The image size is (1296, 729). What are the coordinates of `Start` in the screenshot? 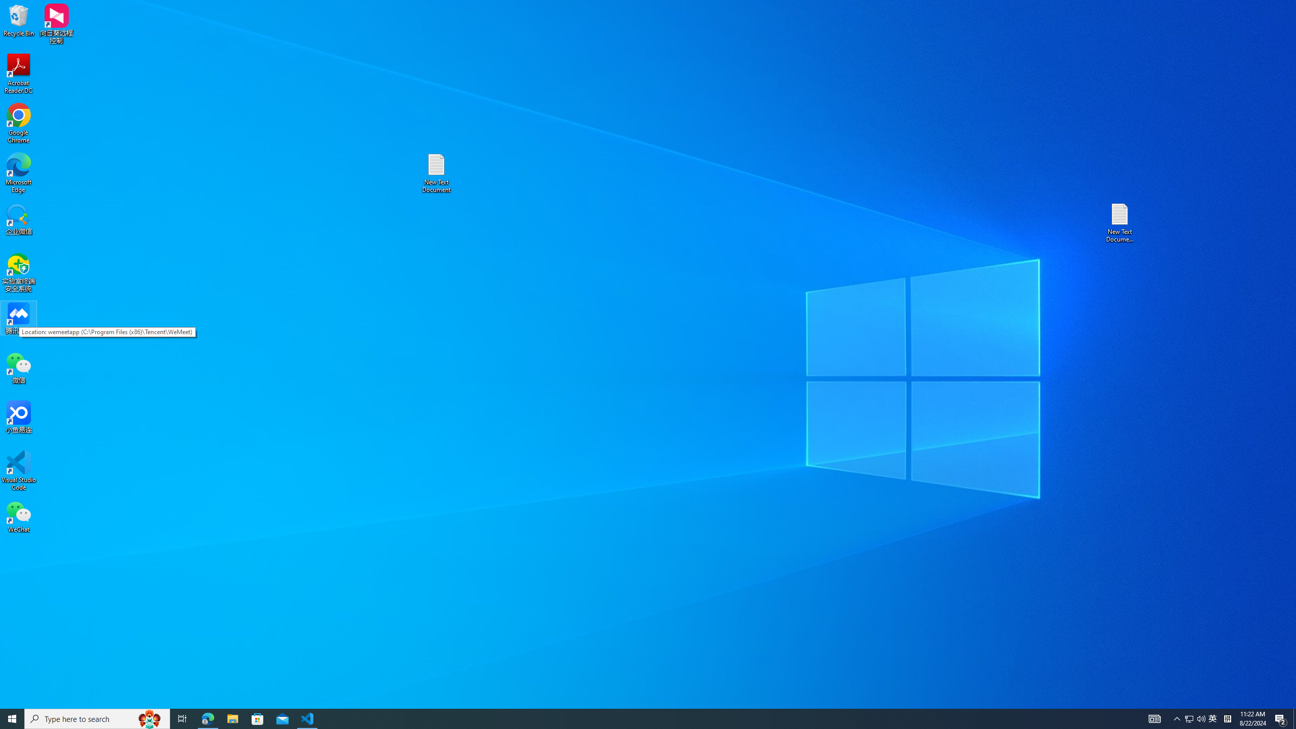 It's located at (19, 124).